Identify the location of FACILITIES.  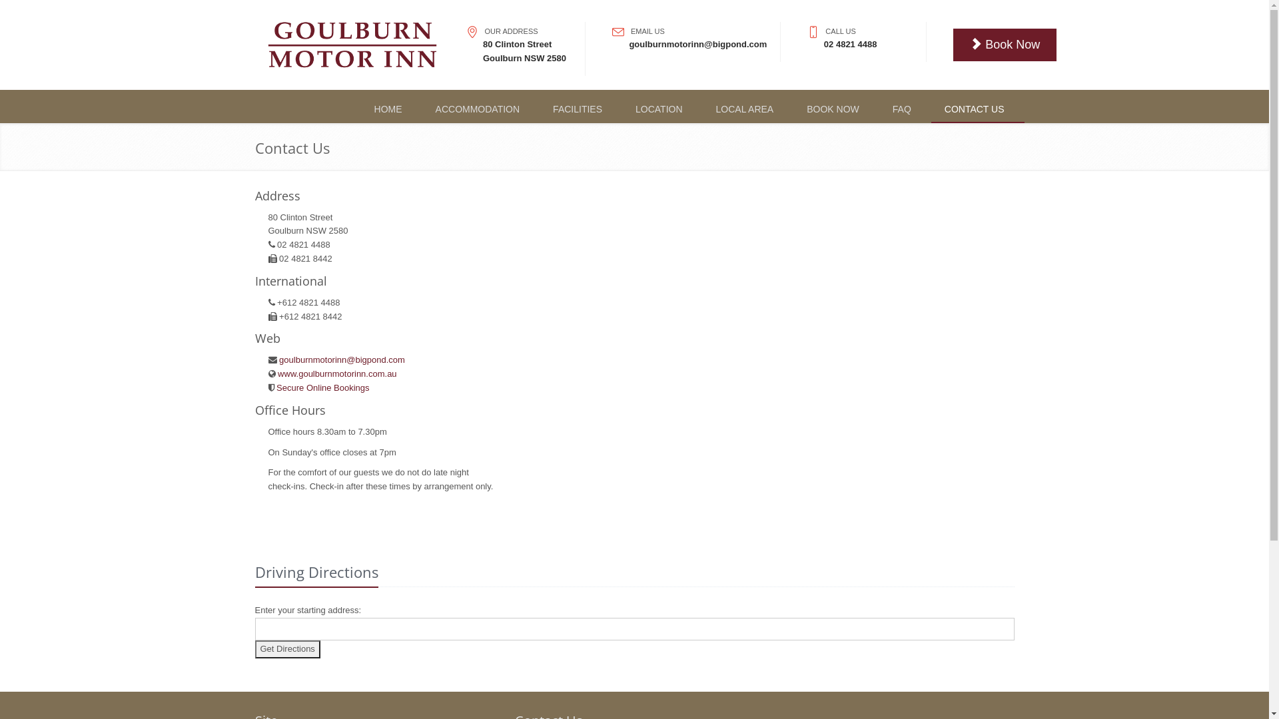
(581, 110).